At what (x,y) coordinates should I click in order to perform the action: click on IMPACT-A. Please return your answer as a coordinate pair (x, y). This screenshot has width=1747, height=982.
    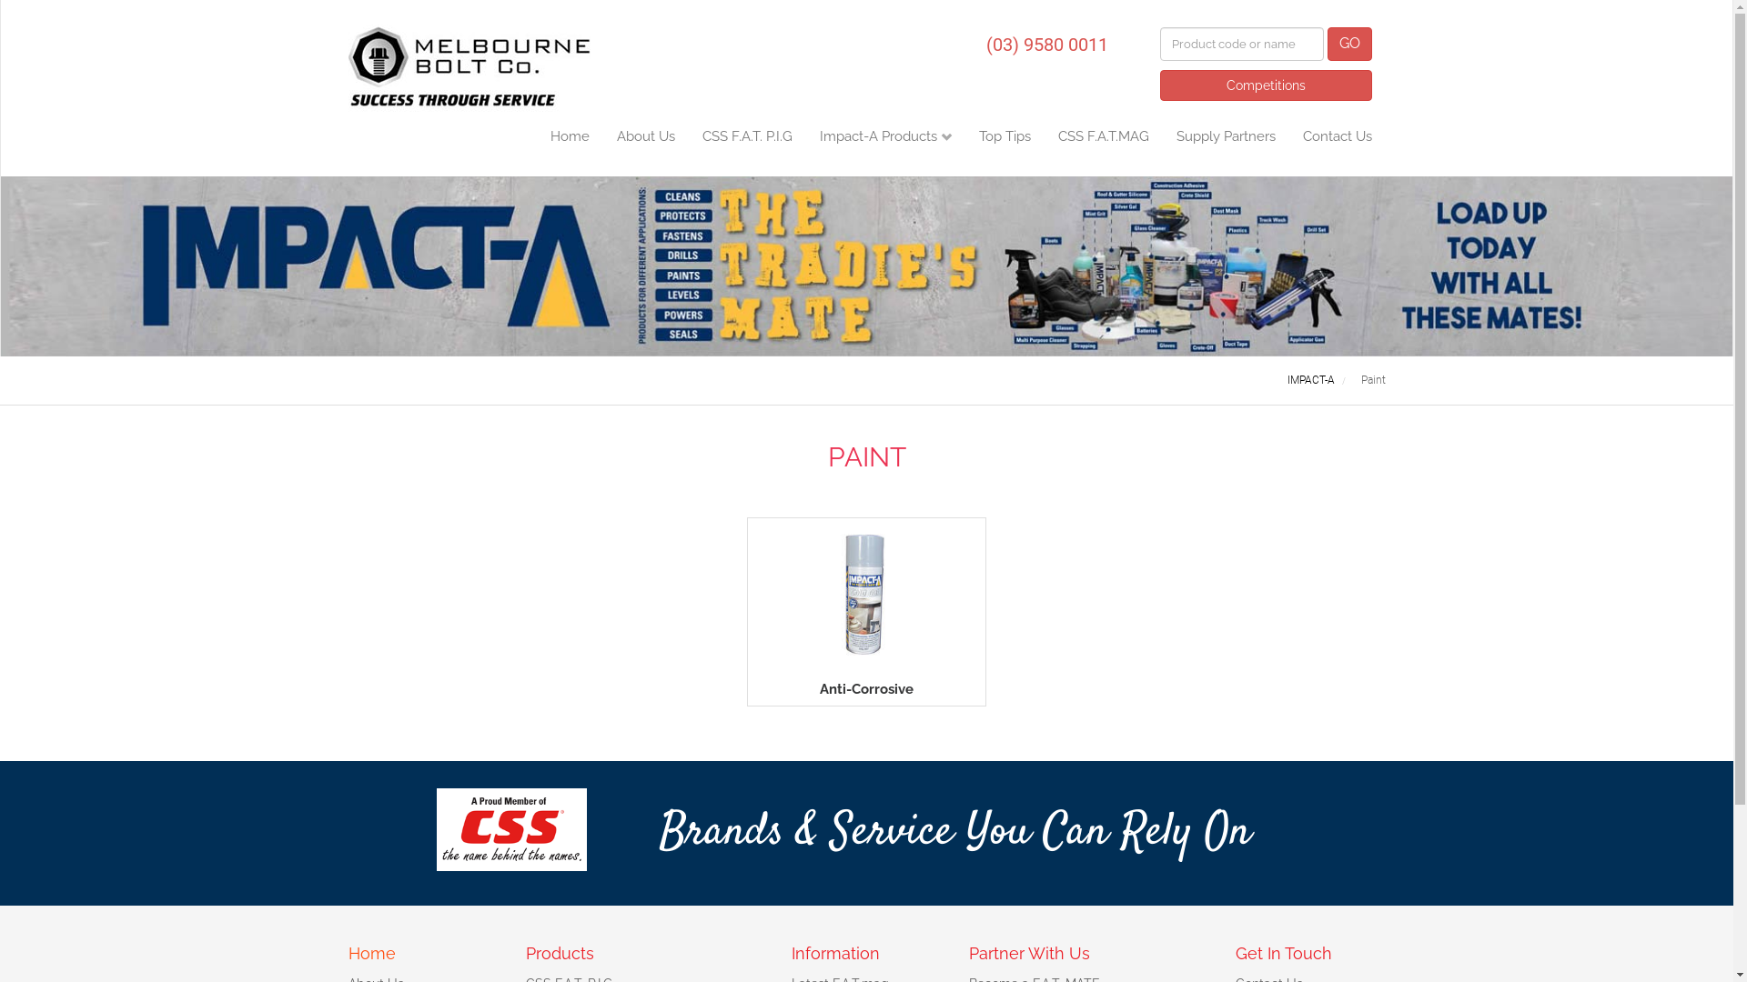
    Looking at the image, I should click on (1311, 380).